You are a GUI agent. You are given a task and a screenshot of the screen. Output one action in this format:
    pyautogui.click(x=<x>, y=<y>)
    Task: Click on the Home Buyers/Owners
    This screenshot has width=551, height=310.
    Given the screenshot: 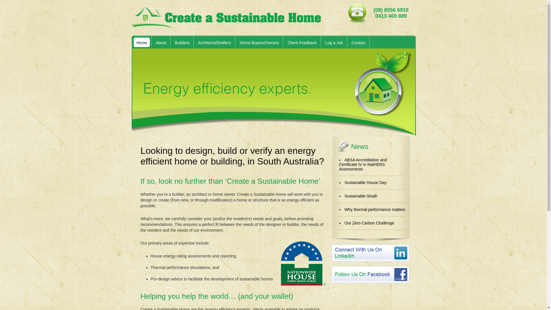 What is the action you would take?
    pyautogui.click(x=257, y=43)
    